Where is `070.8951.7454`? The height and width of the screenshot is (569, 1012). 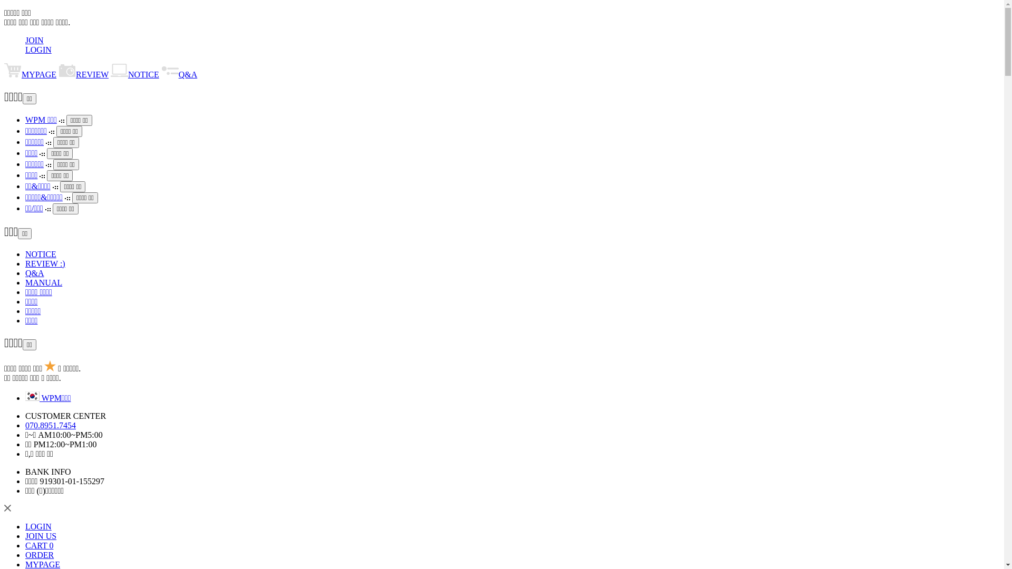 070.8951.7454 is located at coordinates (51, 426).